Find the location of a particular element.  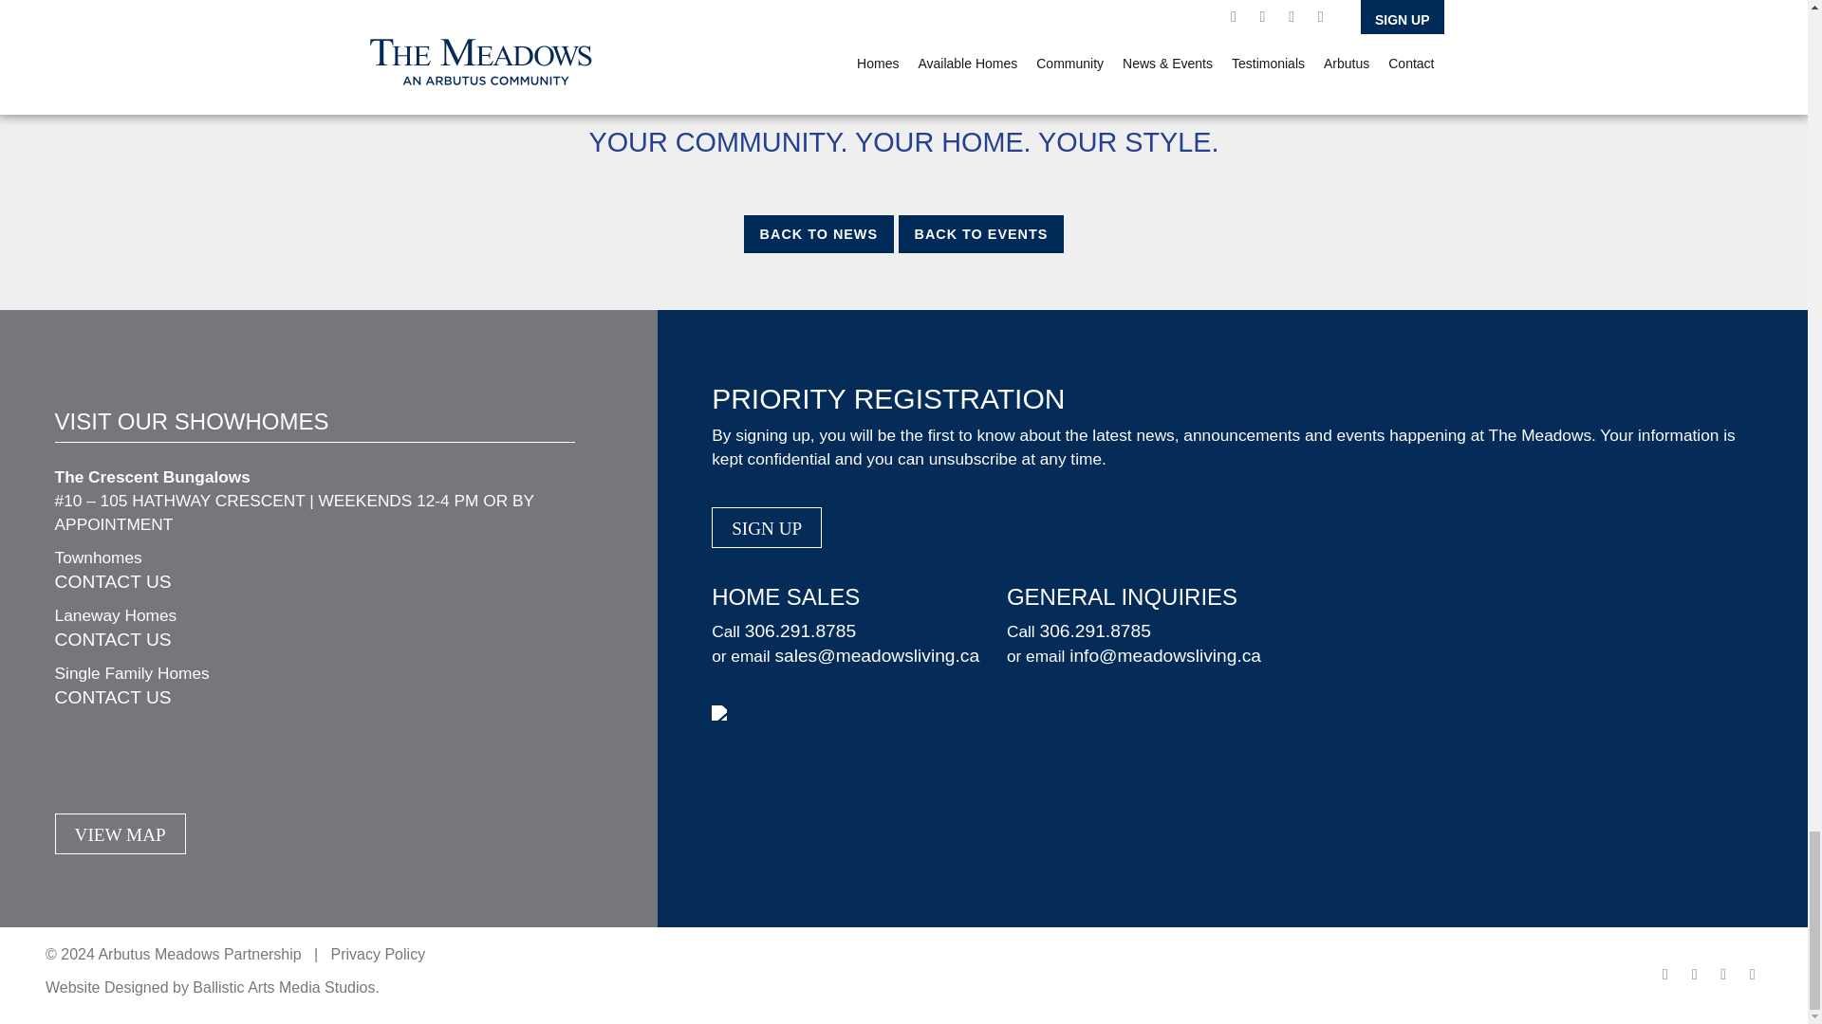

BACK TO EVENTS is located at coordinates (981, 233).